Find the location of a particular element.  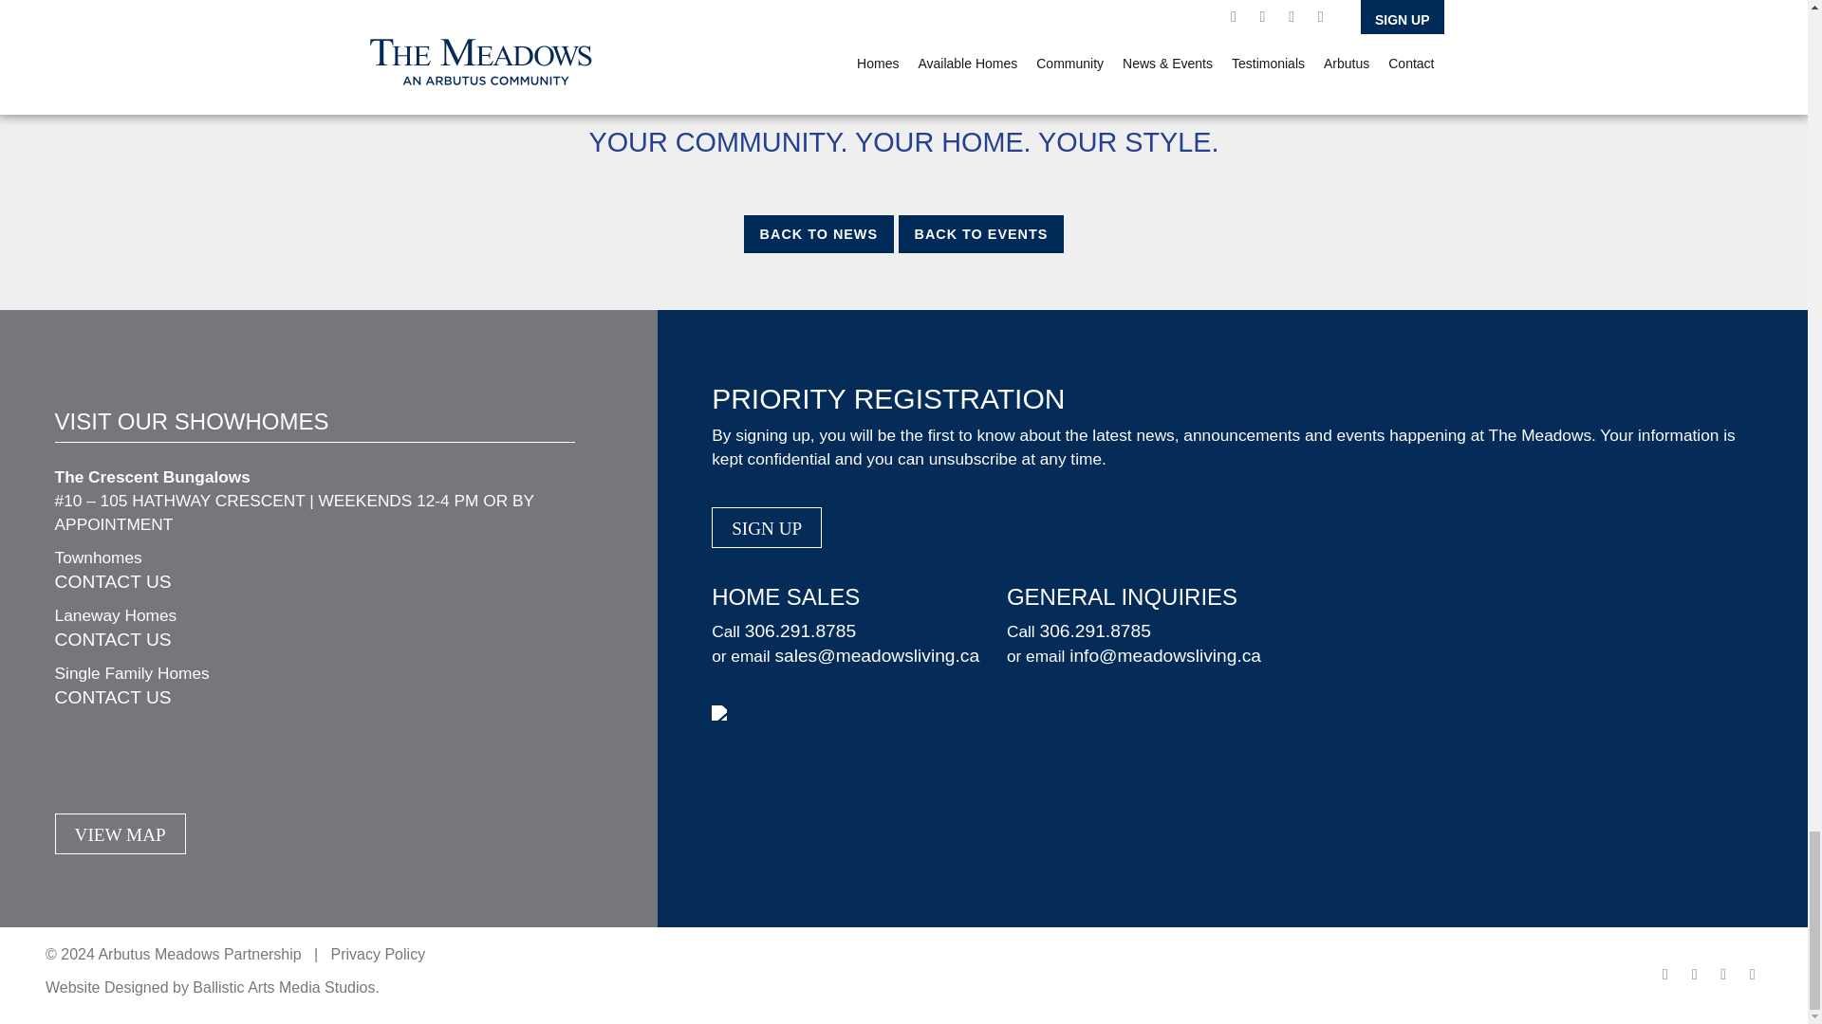

BACK TO EVENTS is located at coordinates (981, 233).